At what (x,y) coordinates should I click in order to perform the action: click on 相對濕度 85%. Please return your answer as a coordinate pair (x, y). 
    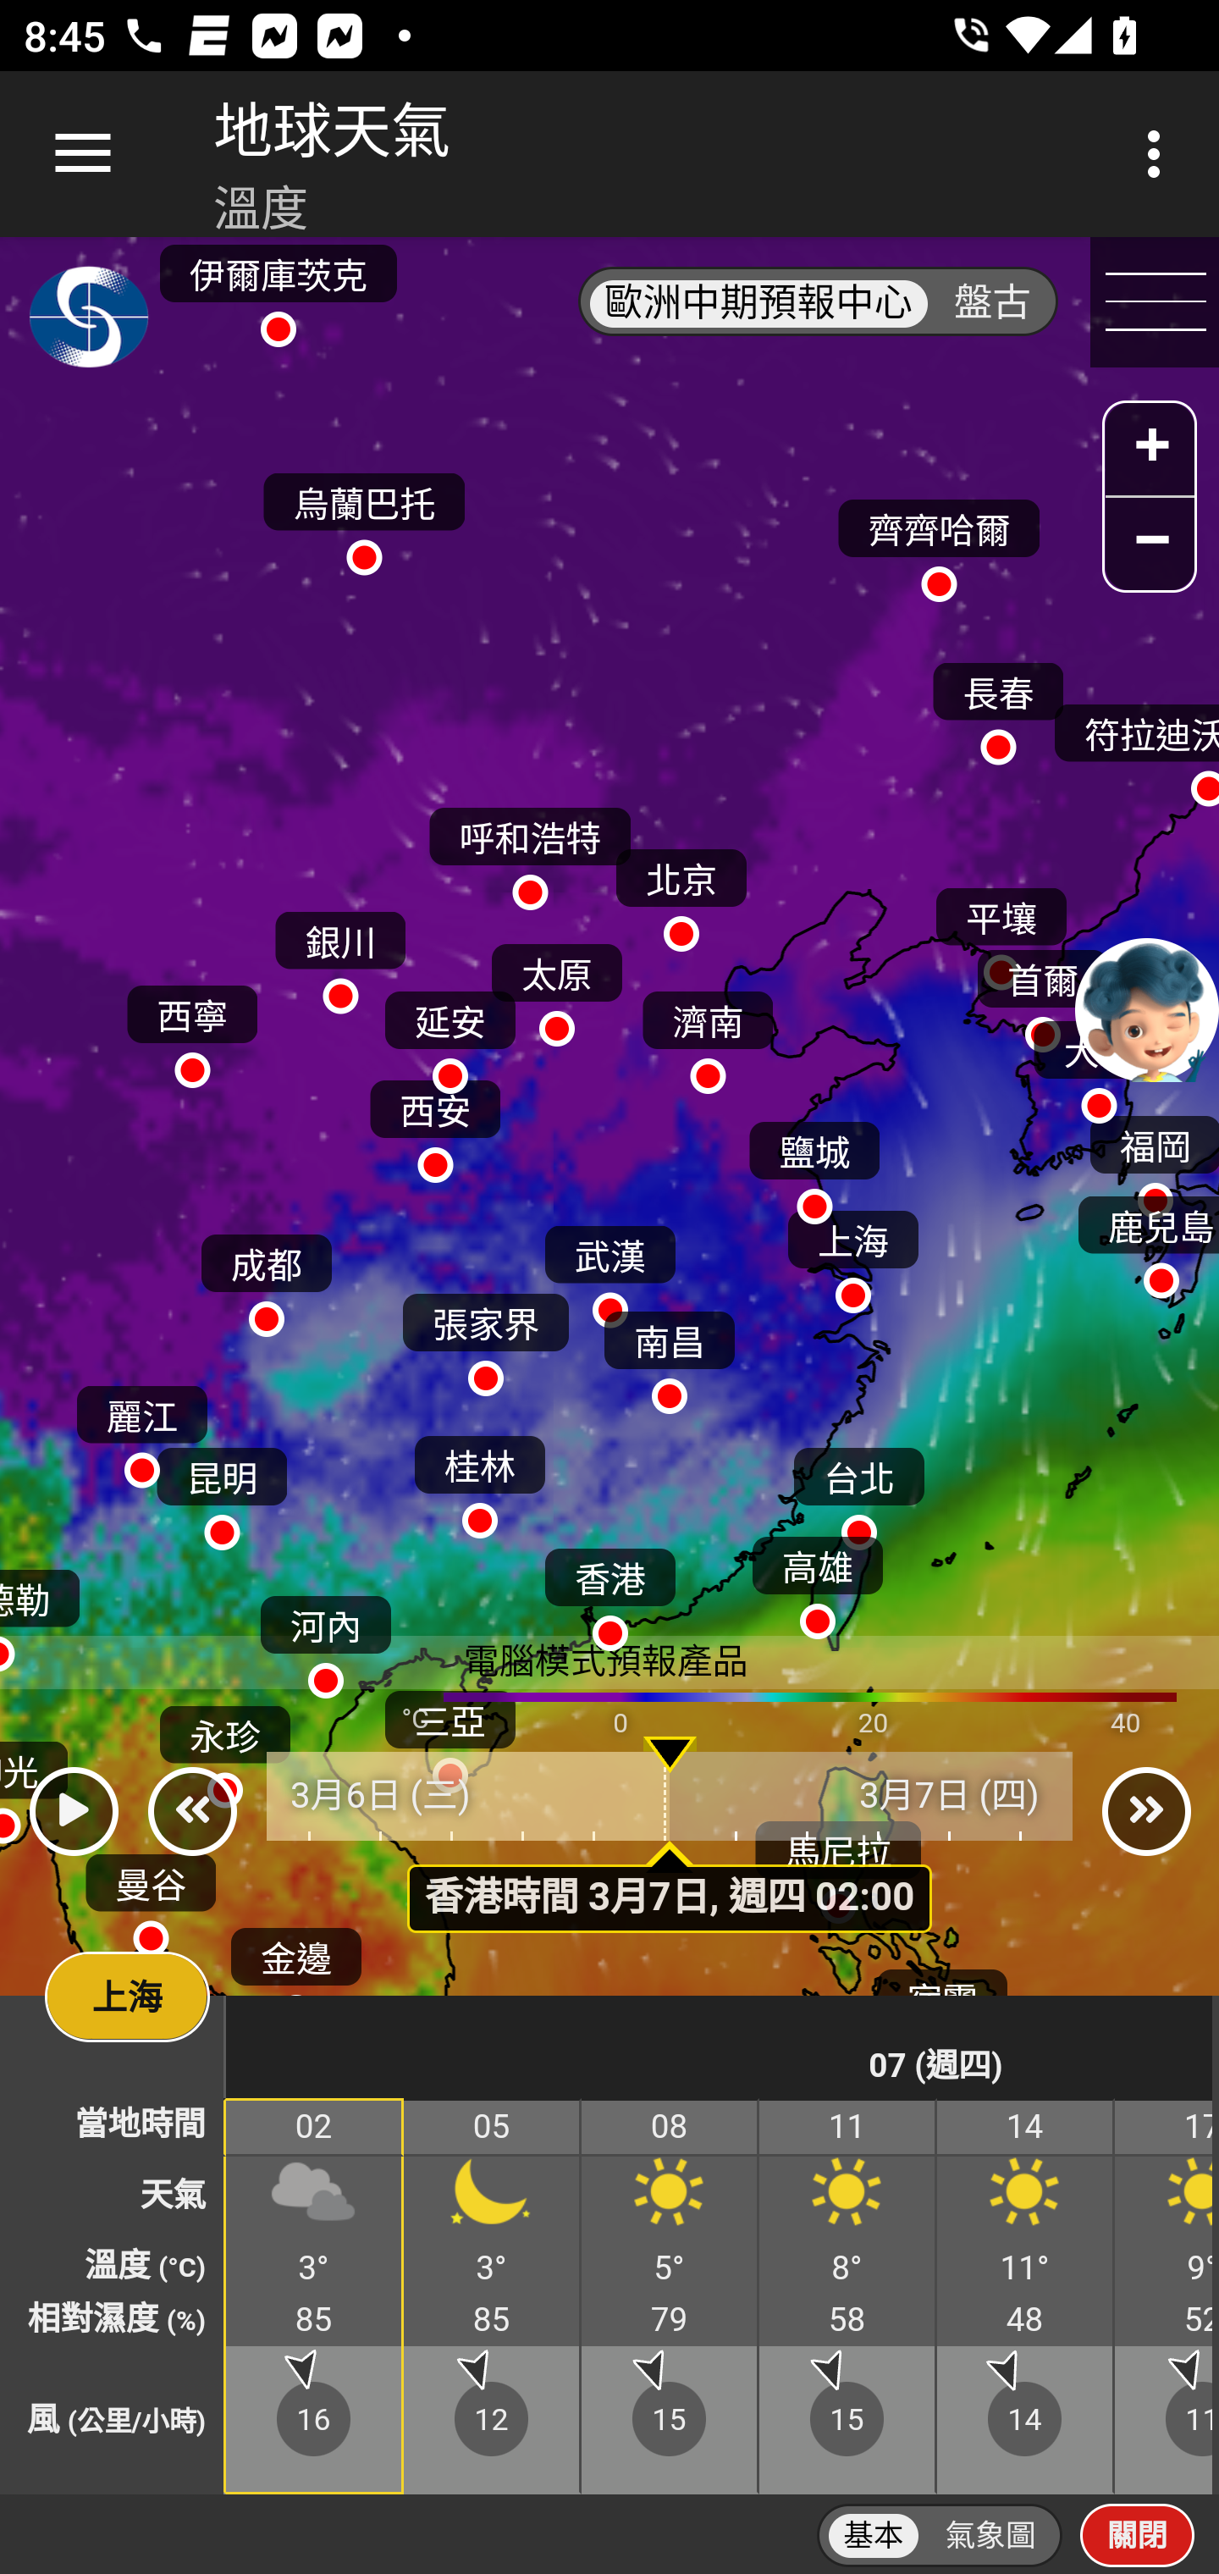
    Looking at the image, I should click on (493, 2320).